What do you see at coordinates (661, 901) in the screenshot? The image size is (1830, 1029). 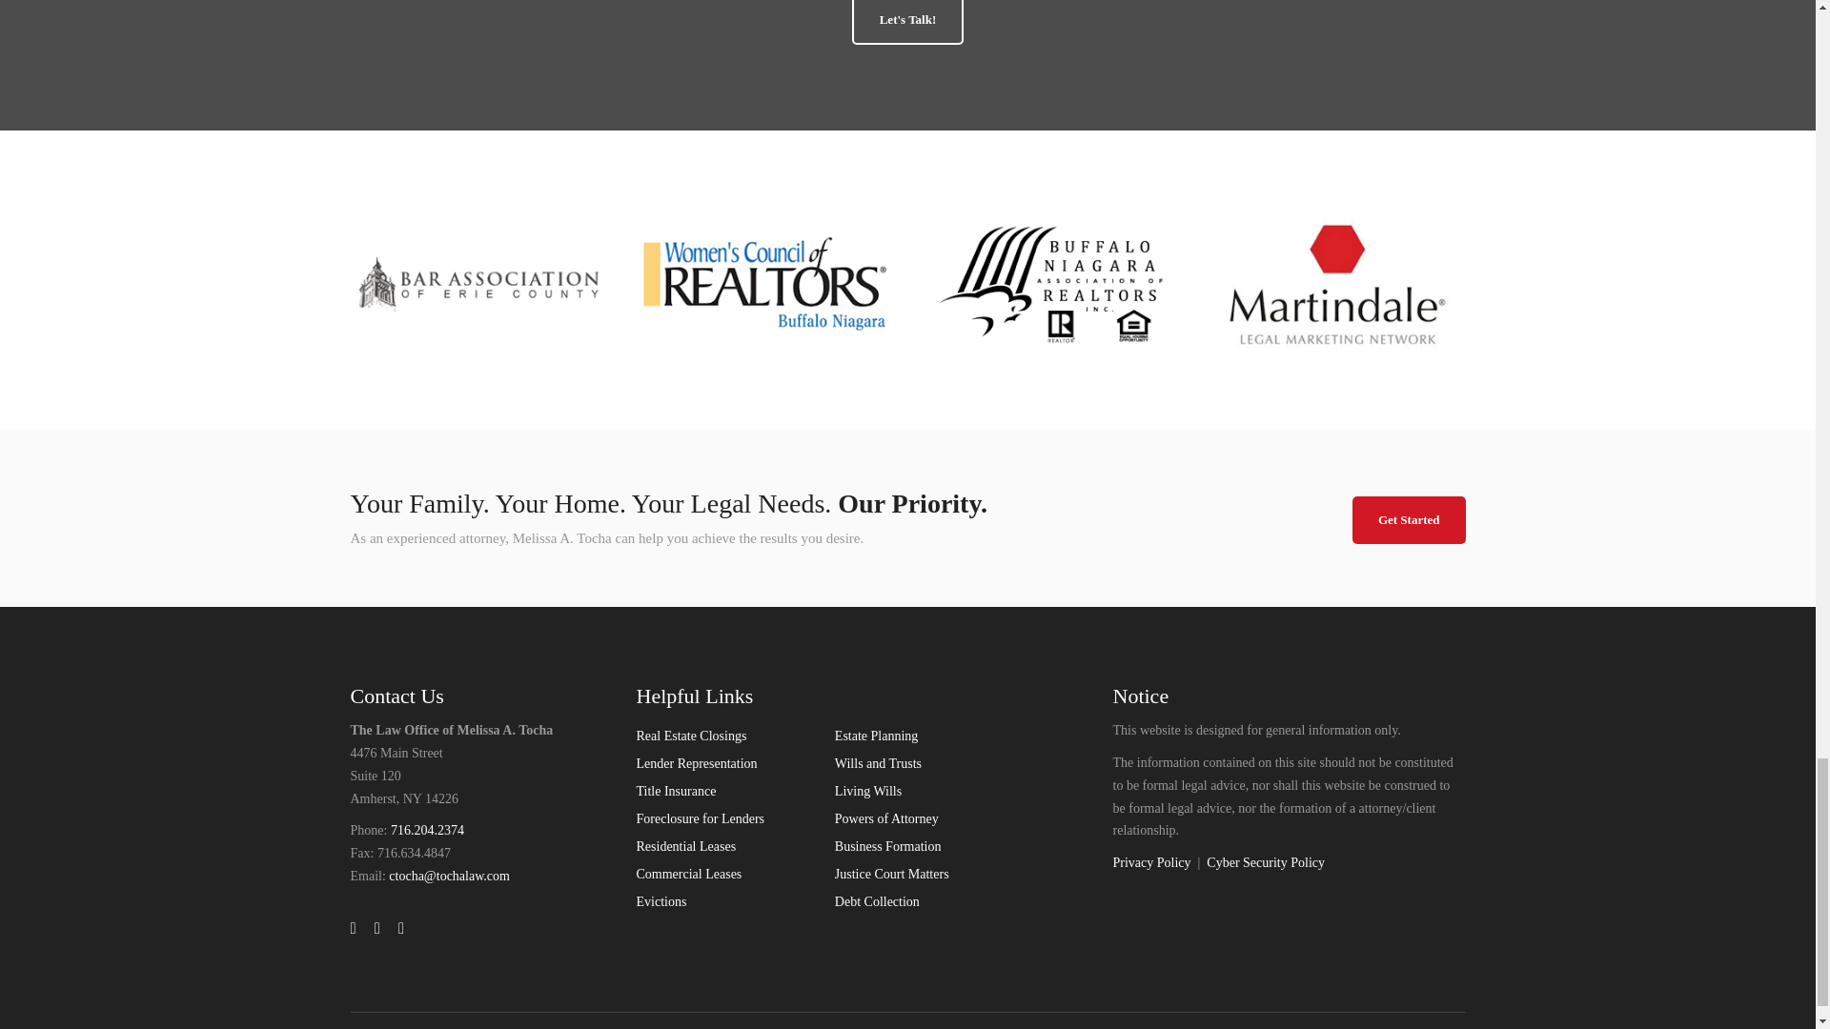 I see `Legal representation in eviction matters` at bounding box center [661, 901].